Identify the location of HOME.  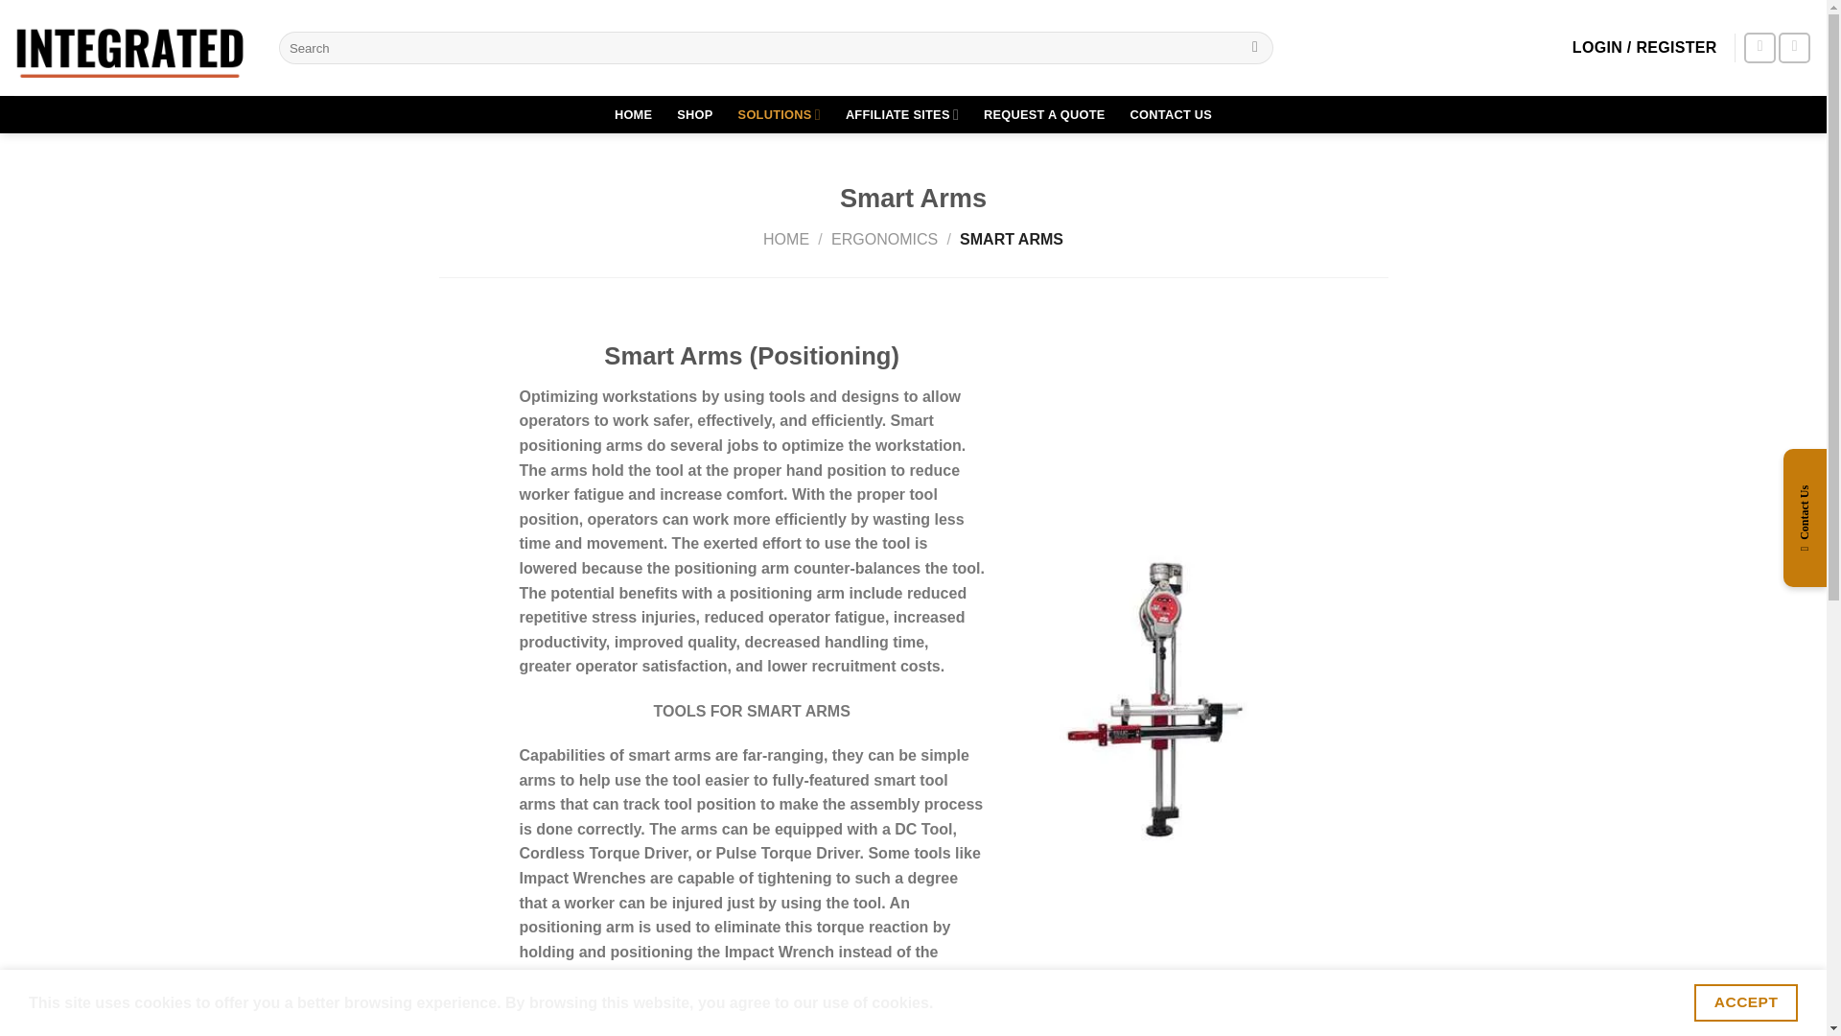
(633, 115).